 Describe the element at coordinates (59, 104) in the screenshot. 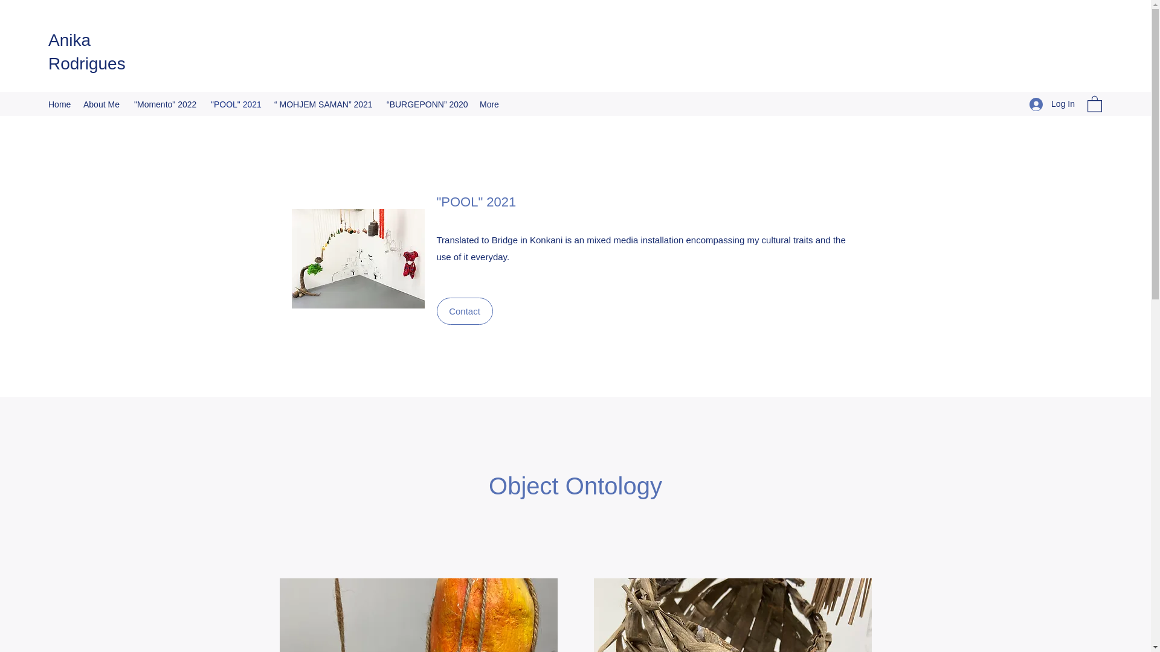

I see `Home` at that location.